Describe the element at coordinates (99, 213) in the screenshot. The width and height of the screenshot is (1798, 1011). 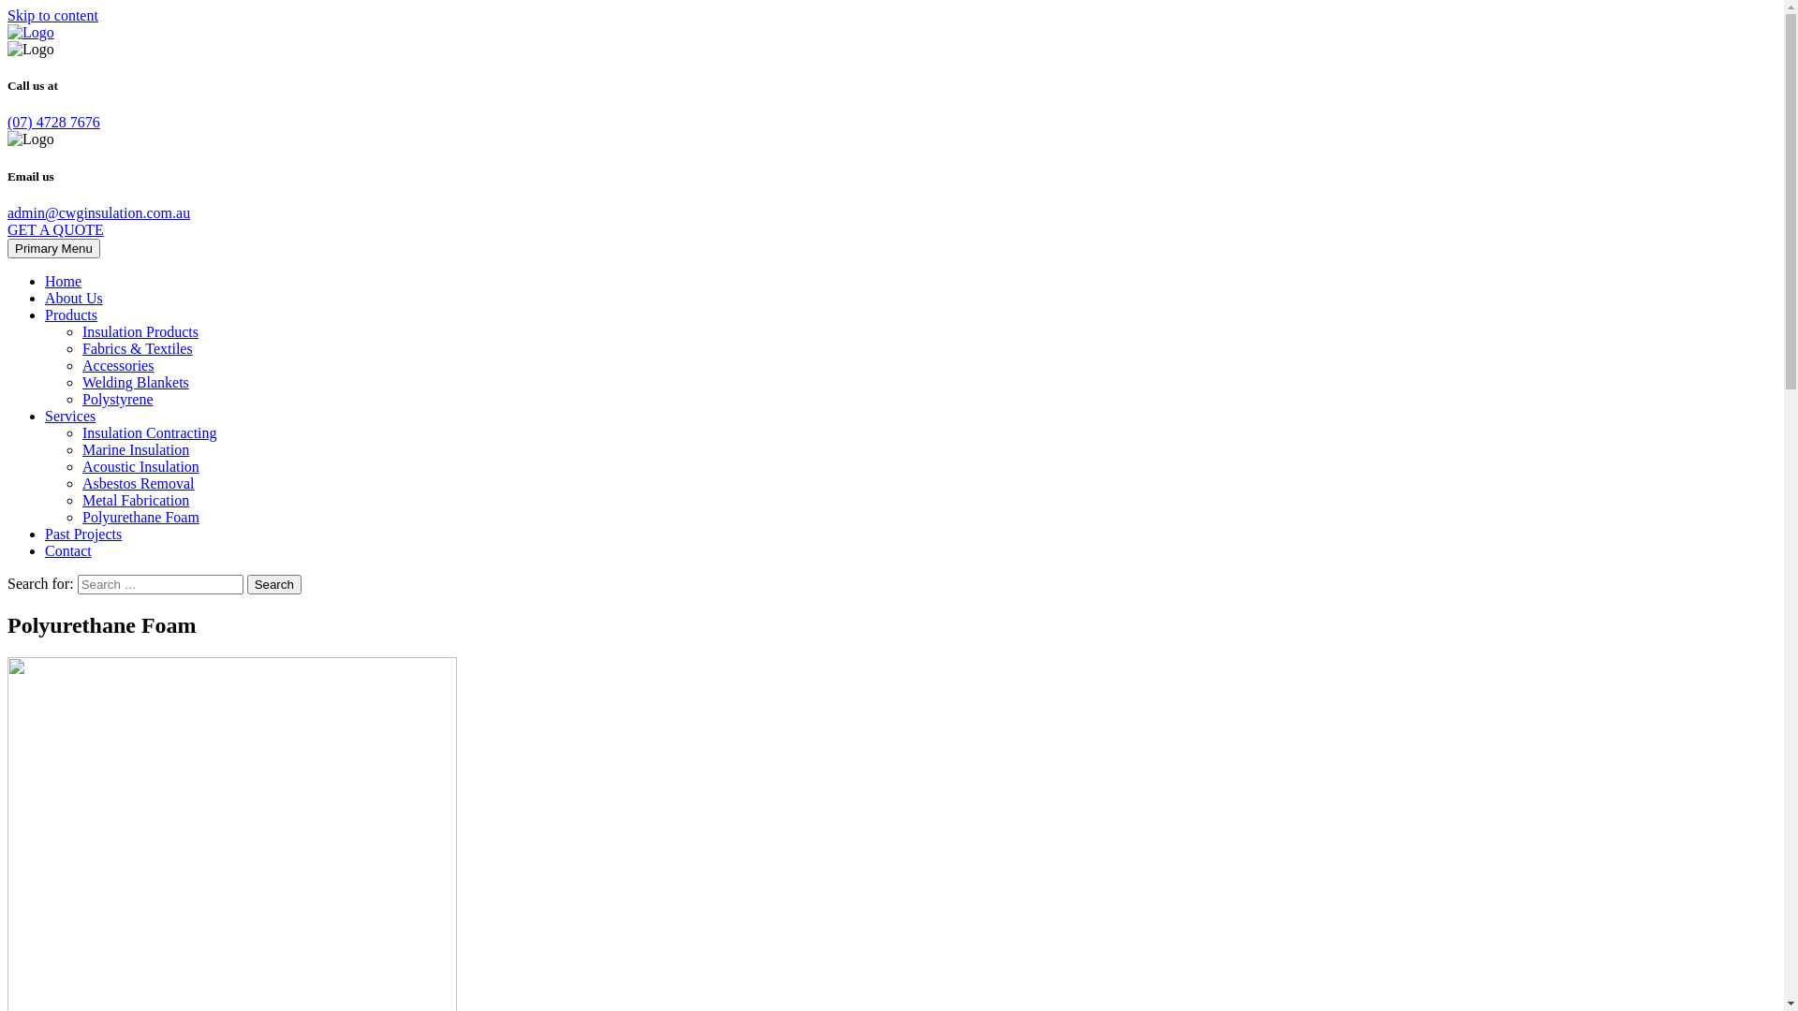
I see `admin@cwginsulation.com.au` at that location.